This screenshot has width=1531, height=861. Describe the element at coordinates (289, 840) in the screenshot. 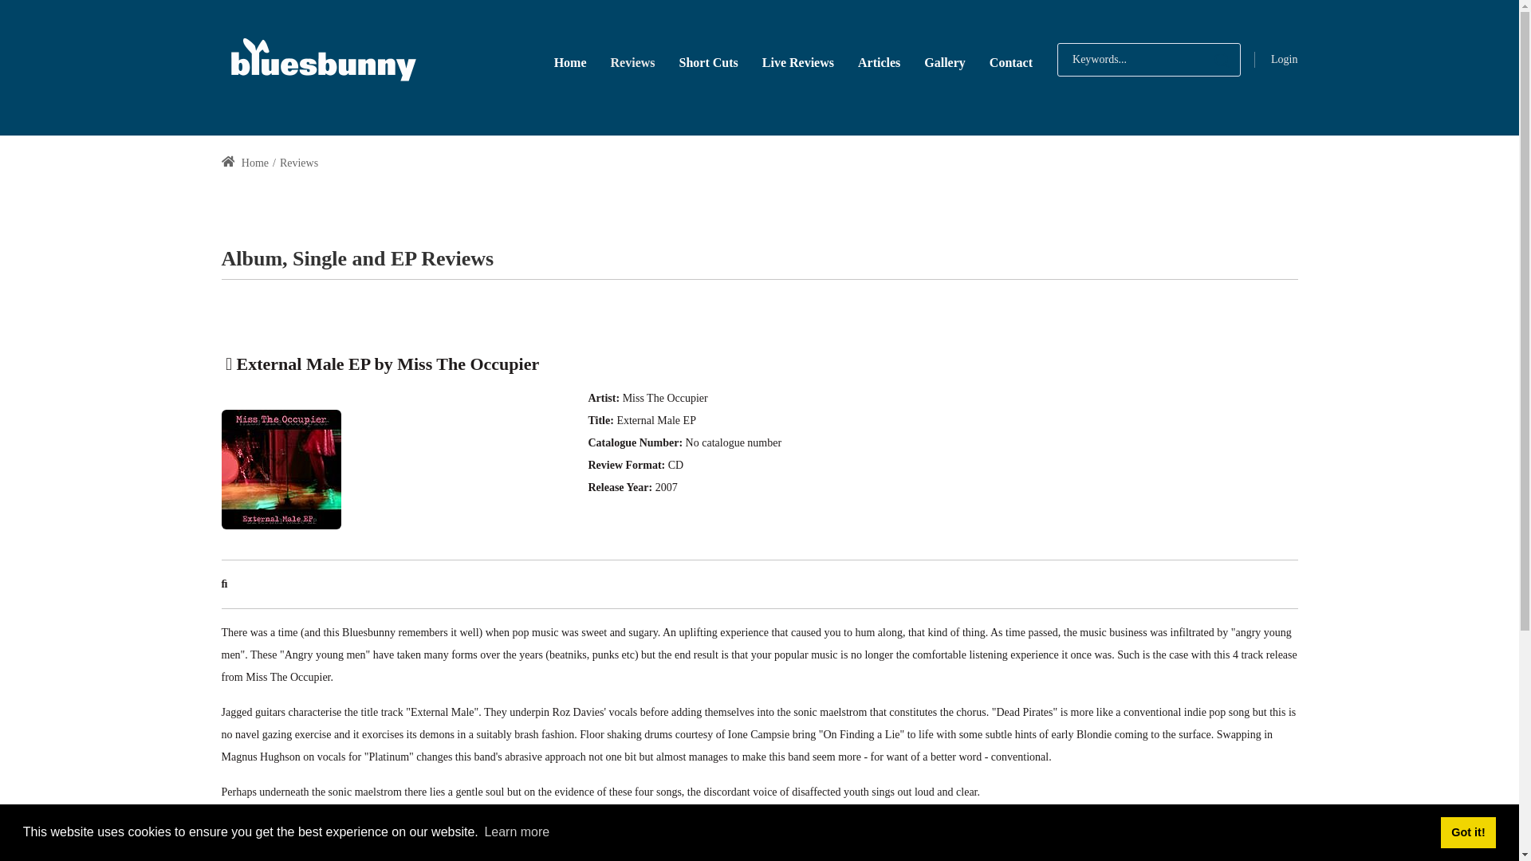

I see `www.misstheoccupier.com` at that location.